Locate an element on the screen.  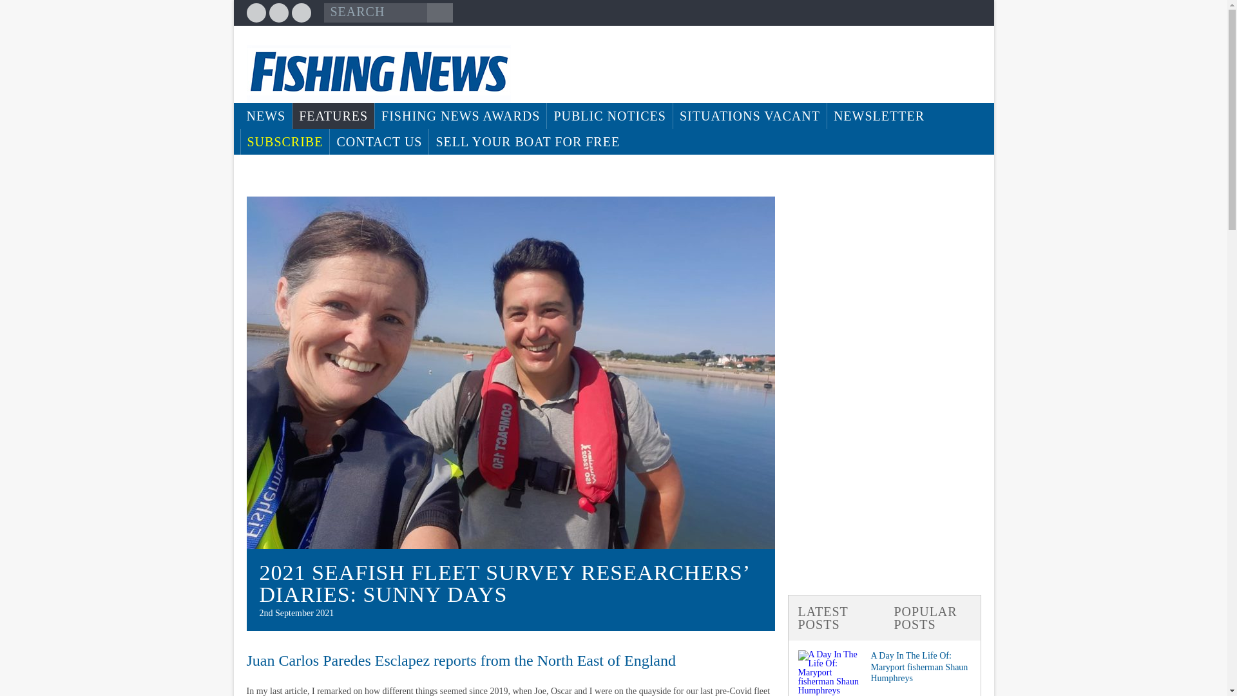
LATEST POSTS is located at coordinates (836, 617).